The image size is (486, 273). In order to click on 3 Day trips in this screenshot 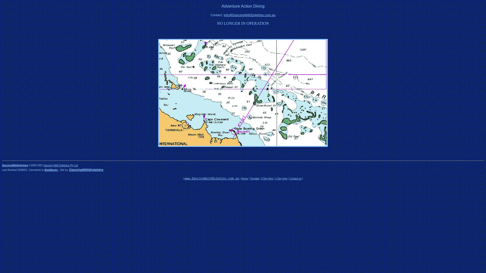, I will do `click(267, 178)`.